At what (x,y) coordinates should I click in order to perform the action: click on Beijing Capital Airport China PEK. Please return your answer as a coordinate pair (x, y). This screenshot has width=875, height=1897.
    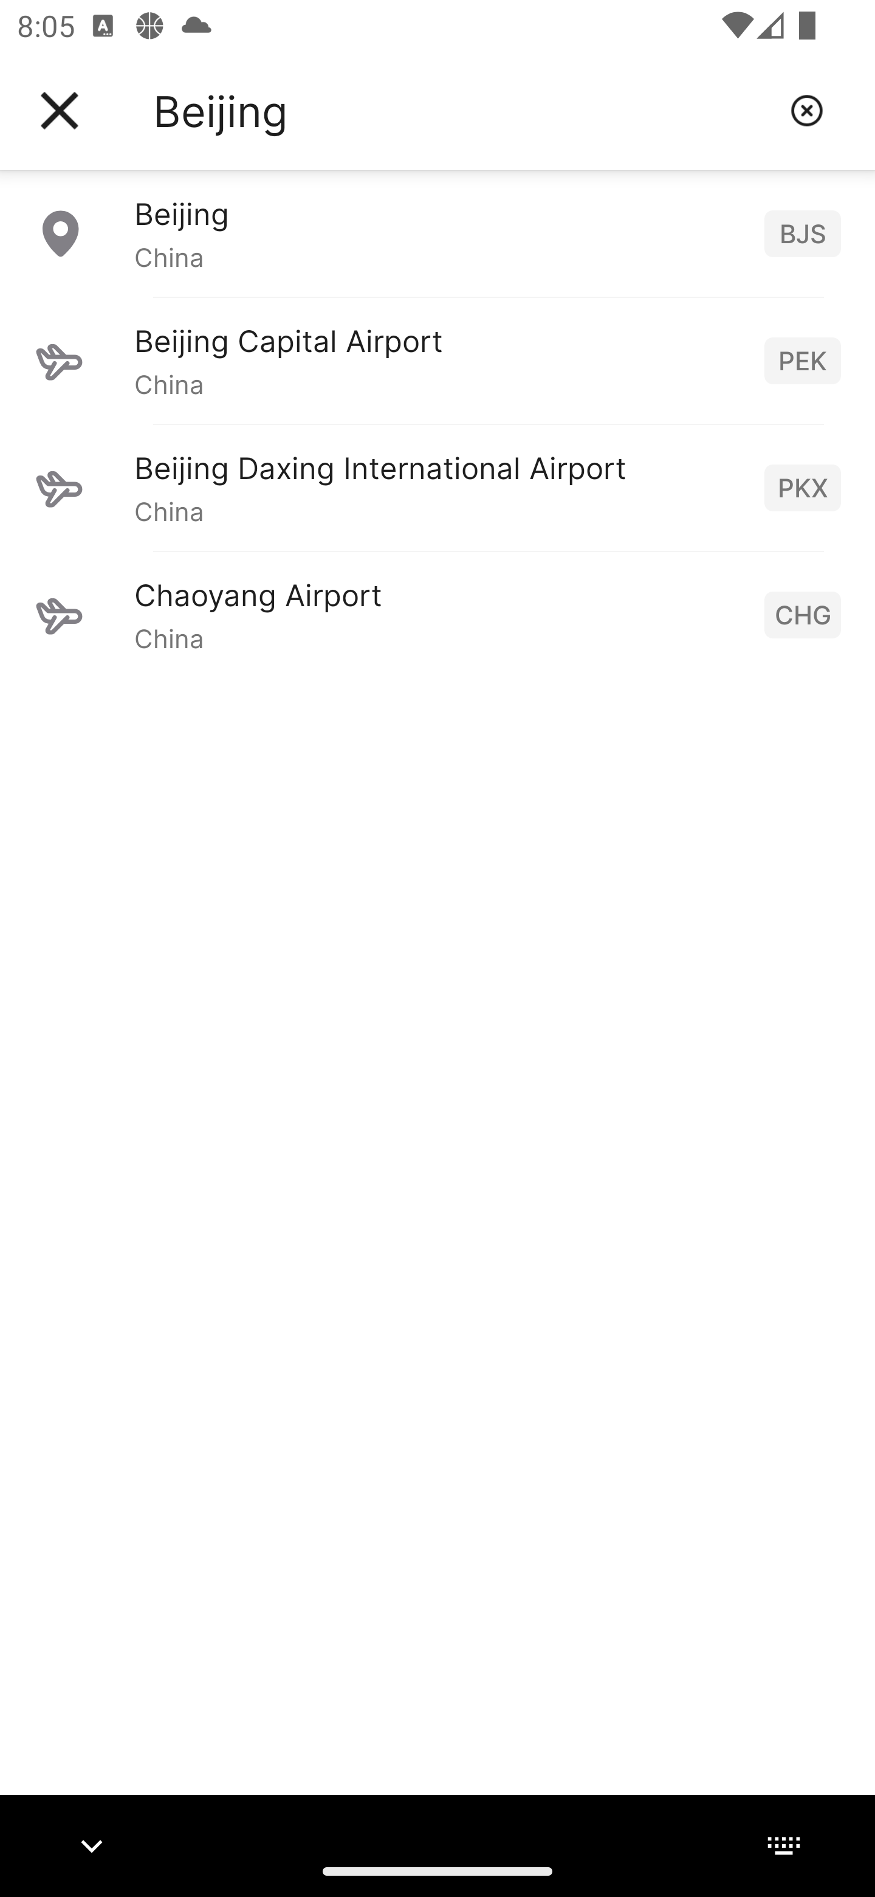
    Looking at the image, I should click on (437, 360).